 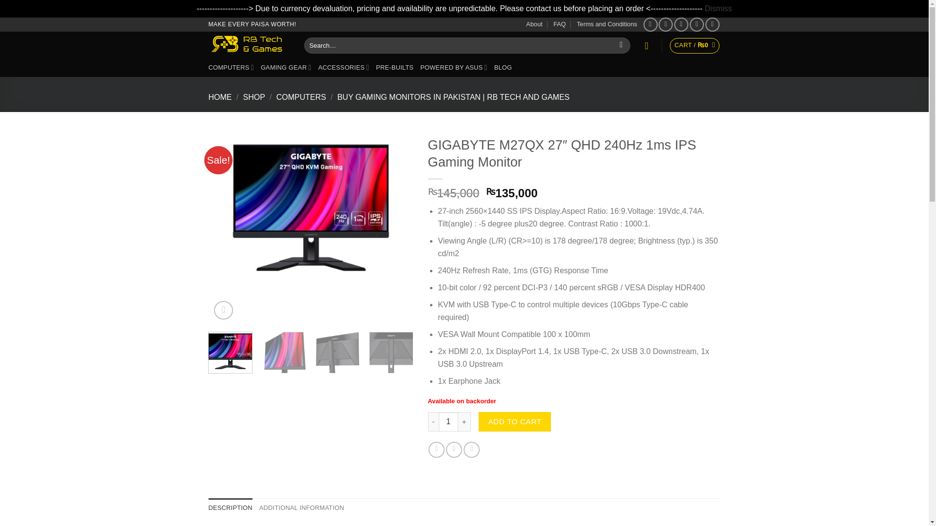 I want to click on Cart, so click(x=695, y=46).